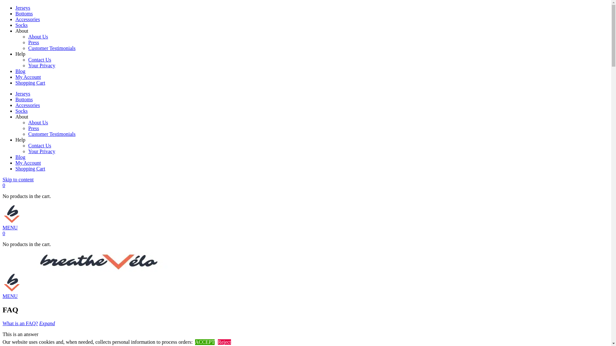  Describe the element at coordinates (40, 145) in the screenshot. I see `Contact Us` at that location.